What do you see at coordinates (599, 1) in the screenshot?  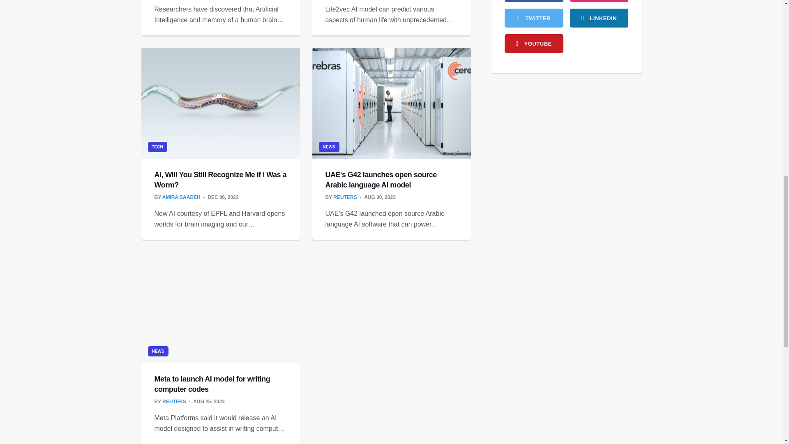 I see `instagram` at bounding box center [599, 1].